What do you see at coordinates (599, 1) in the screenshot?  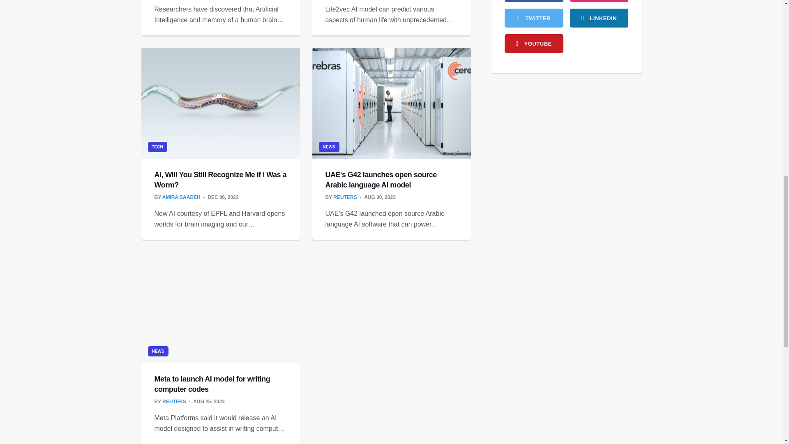 I see `instagram` at bounding box center [599, 1].